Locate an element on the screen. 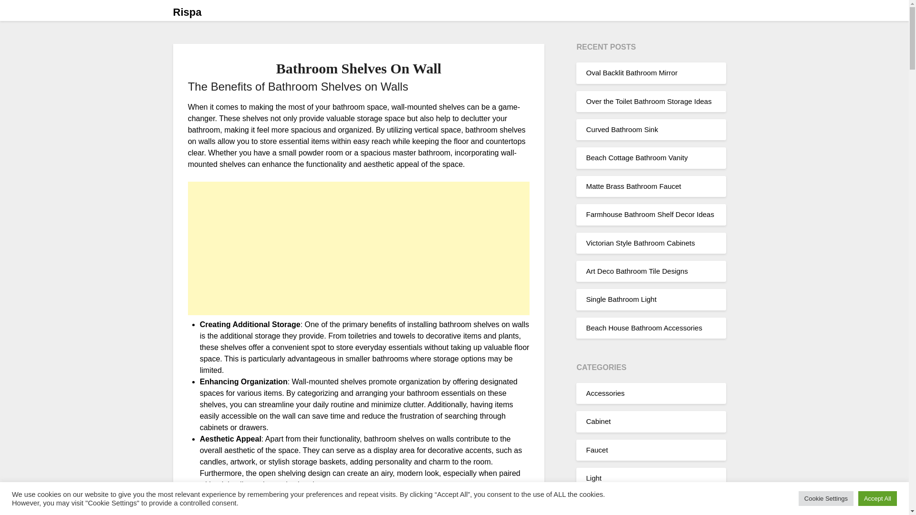 The width and height of the screenshot is (916, 515). Art Deco Bathroom Tile Designs is located at coordinates (636, 271).